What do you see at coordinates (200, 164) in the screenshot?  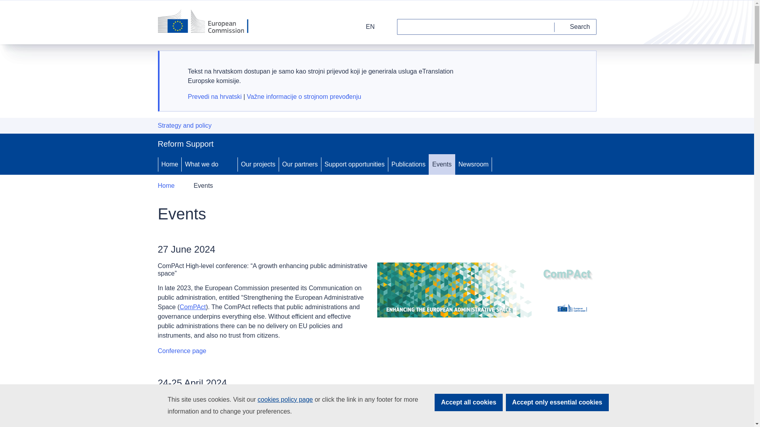 I see `What we do` at bounding box center [200, 164].